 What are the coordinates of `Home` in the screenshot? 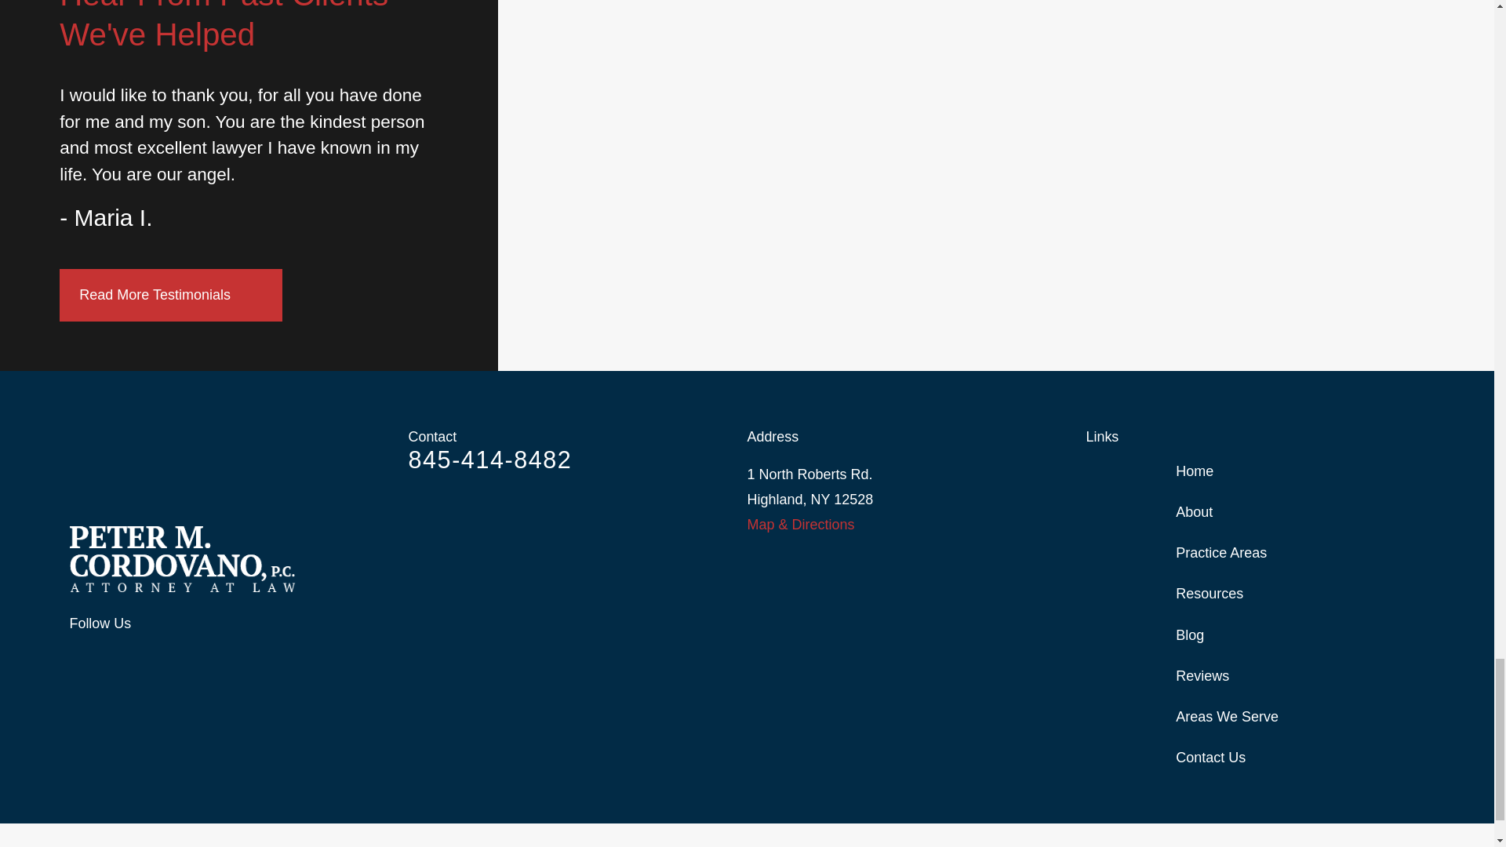 It's located at (238, 558).